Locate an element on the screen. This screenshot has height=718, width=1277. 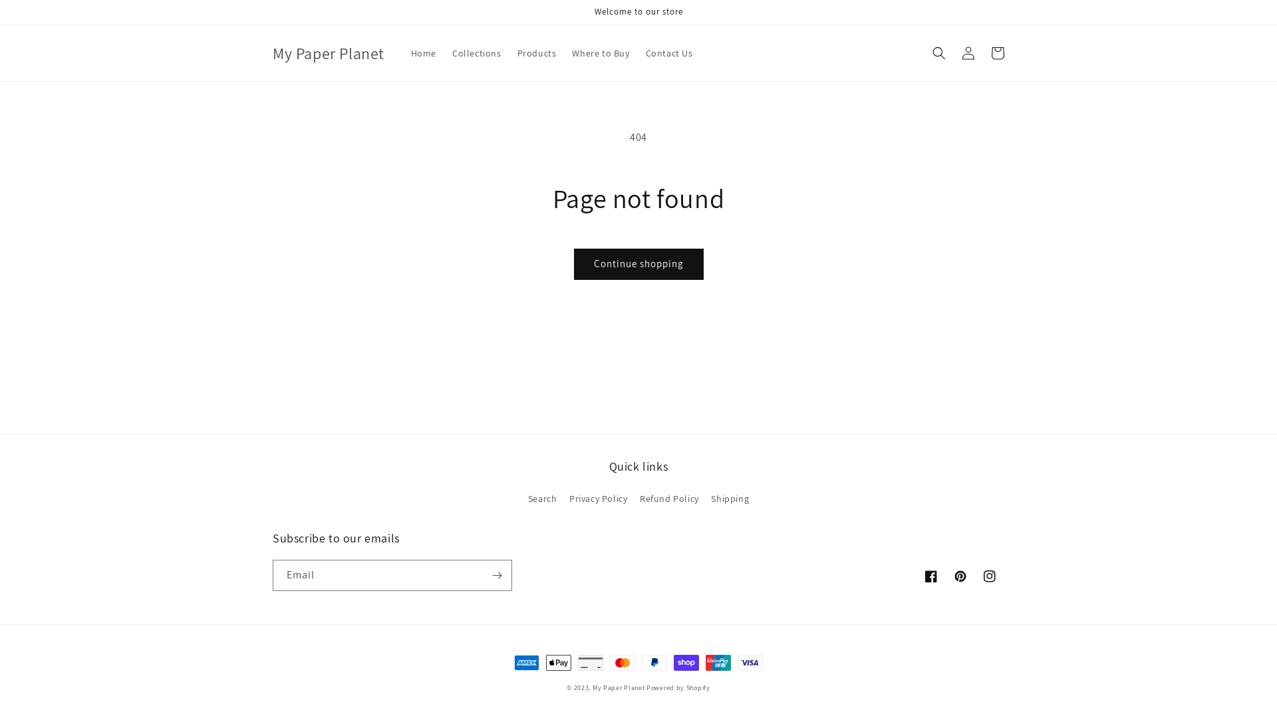
Continue shopping is located at coordinates (638, 264).